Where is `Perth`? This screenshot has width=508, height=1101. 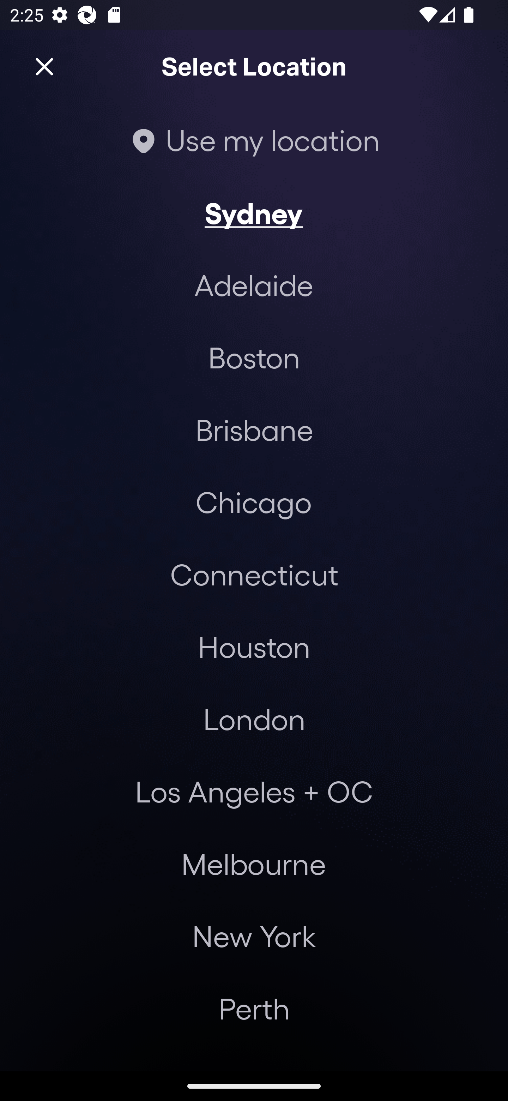
Perth is located at coordinates (254, 1008).